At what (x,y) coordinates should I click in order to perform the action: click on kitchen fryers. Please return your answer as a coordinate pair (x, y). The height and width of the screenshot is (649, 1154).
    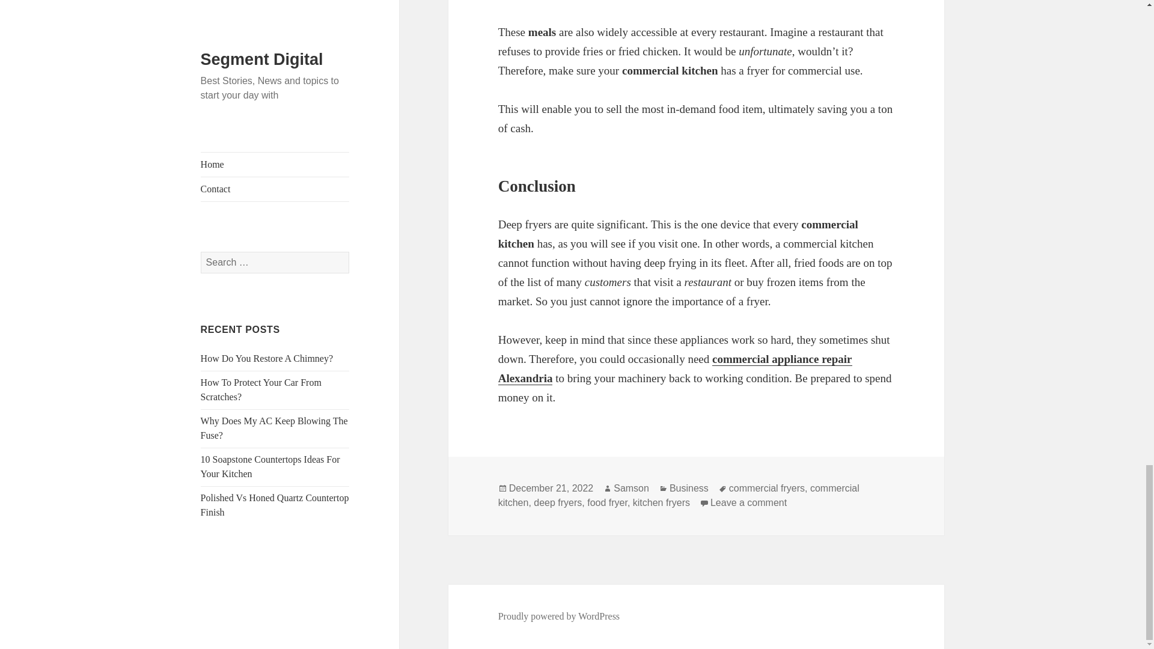
    Looking at the image, I should click on (661, 502).